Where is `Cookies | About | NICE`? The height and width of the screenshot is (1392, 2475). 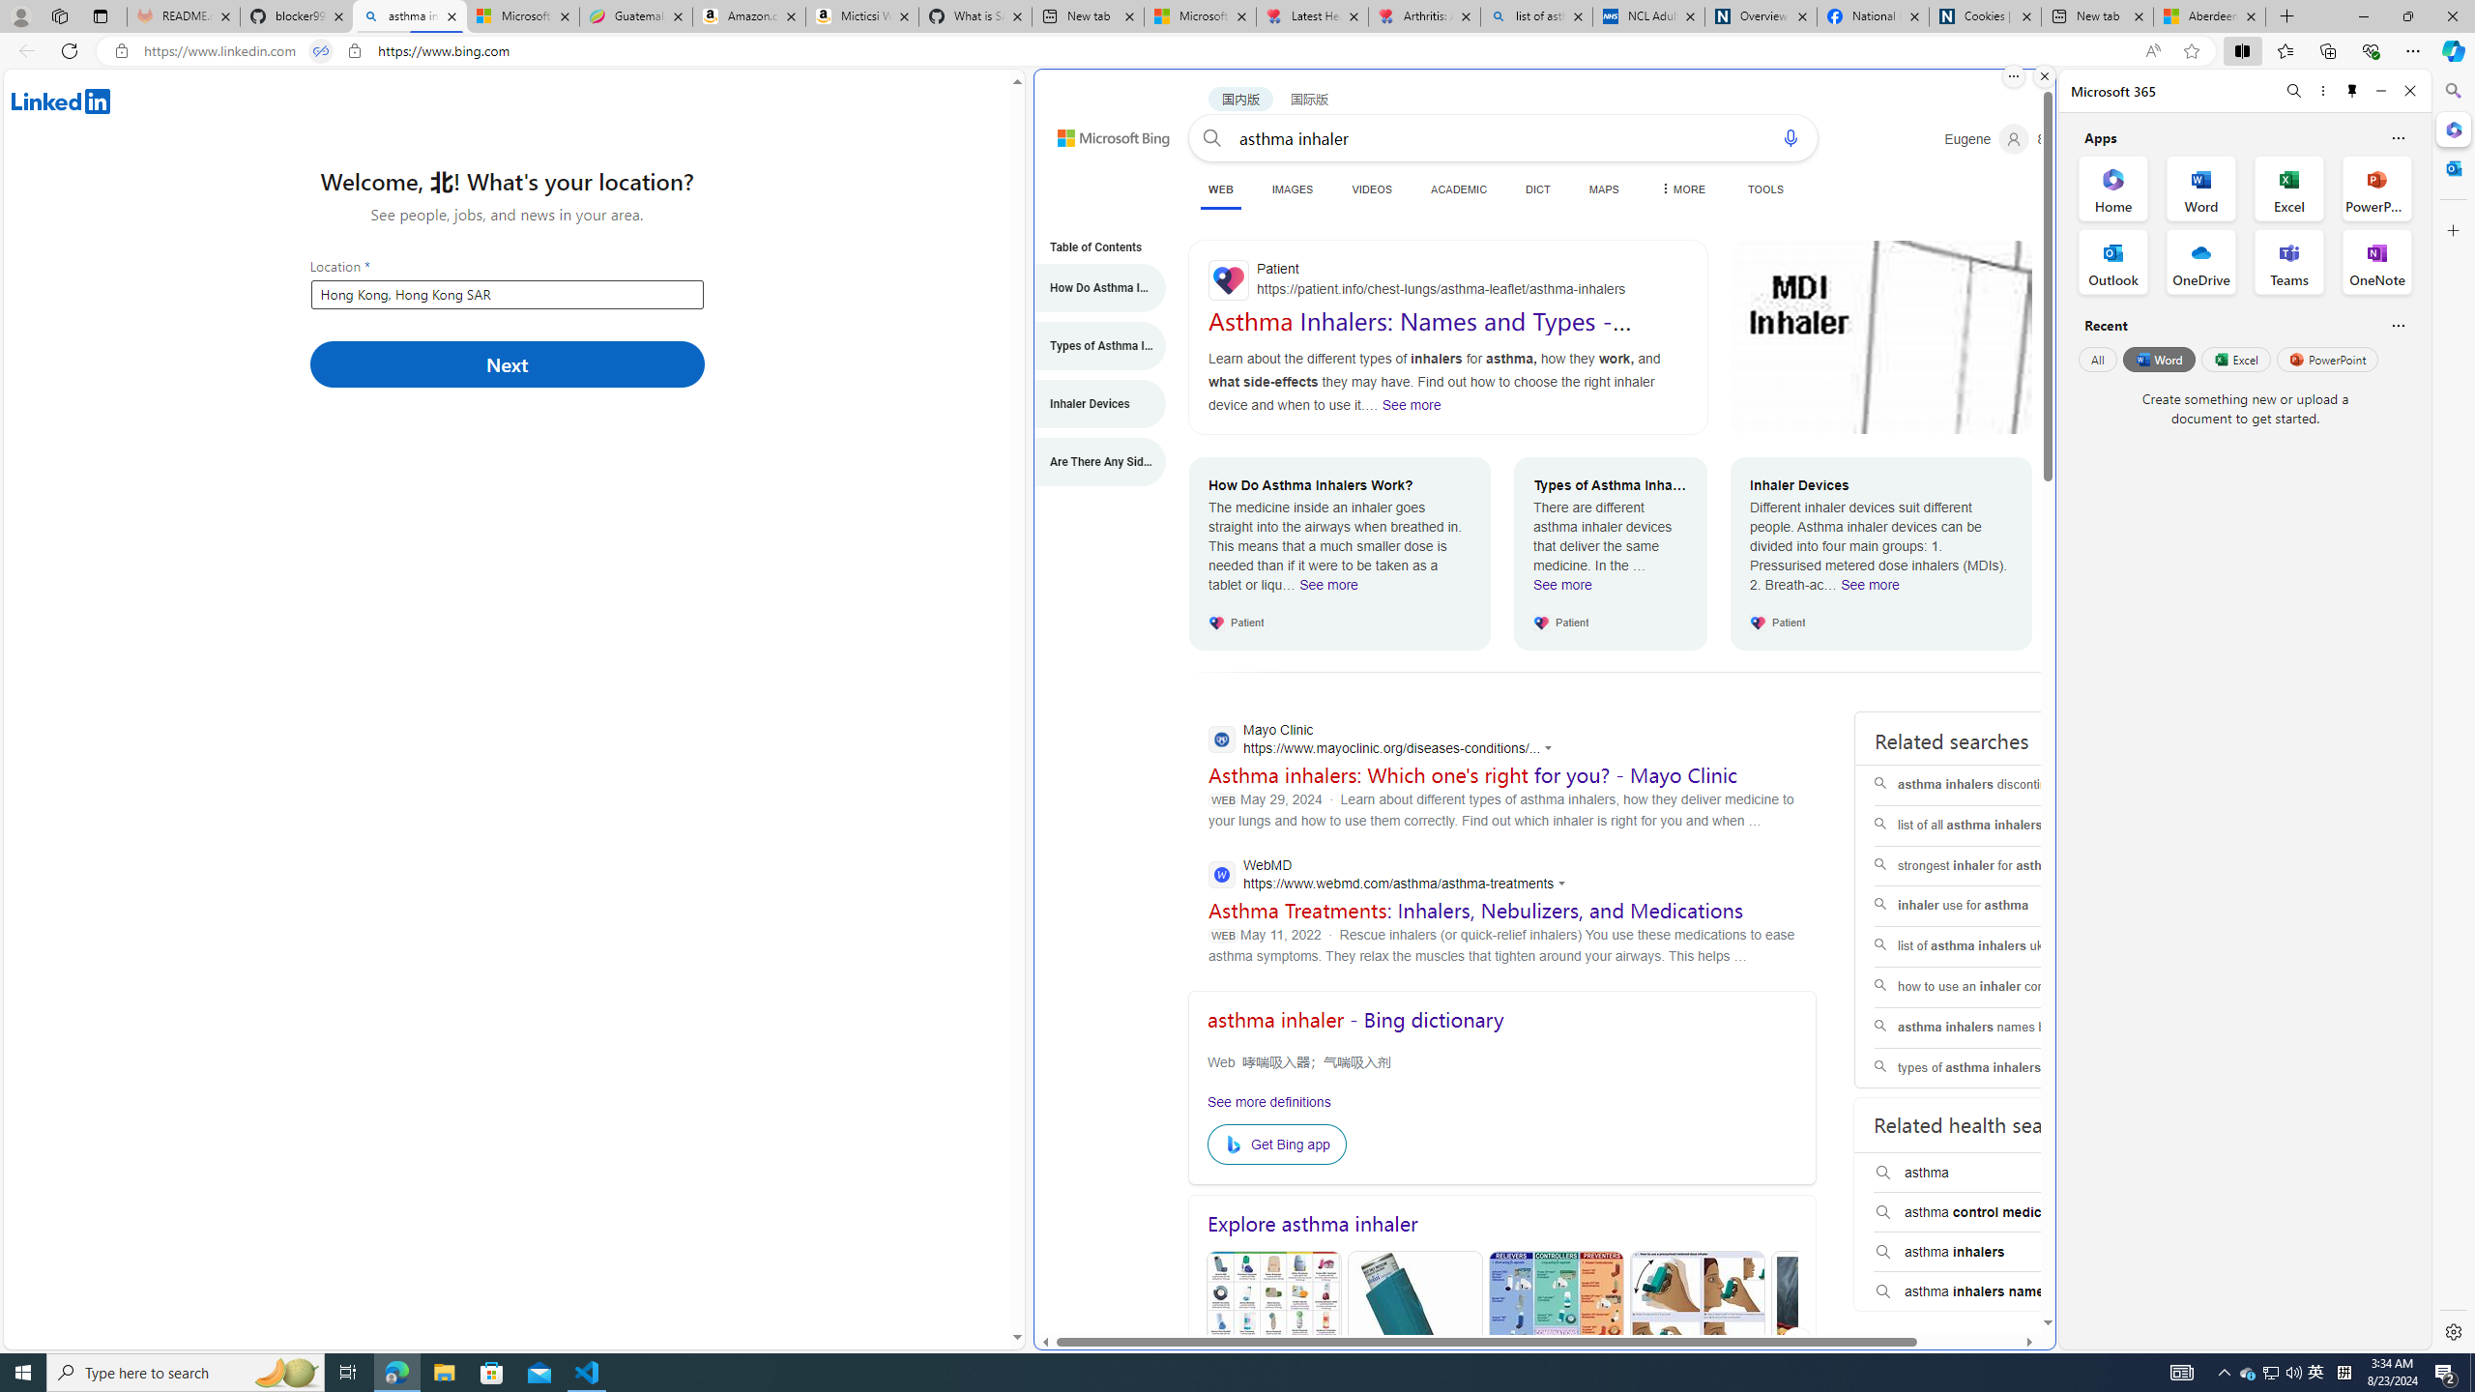
Cookies | About | NICE is located at coordinates (1984, 16).